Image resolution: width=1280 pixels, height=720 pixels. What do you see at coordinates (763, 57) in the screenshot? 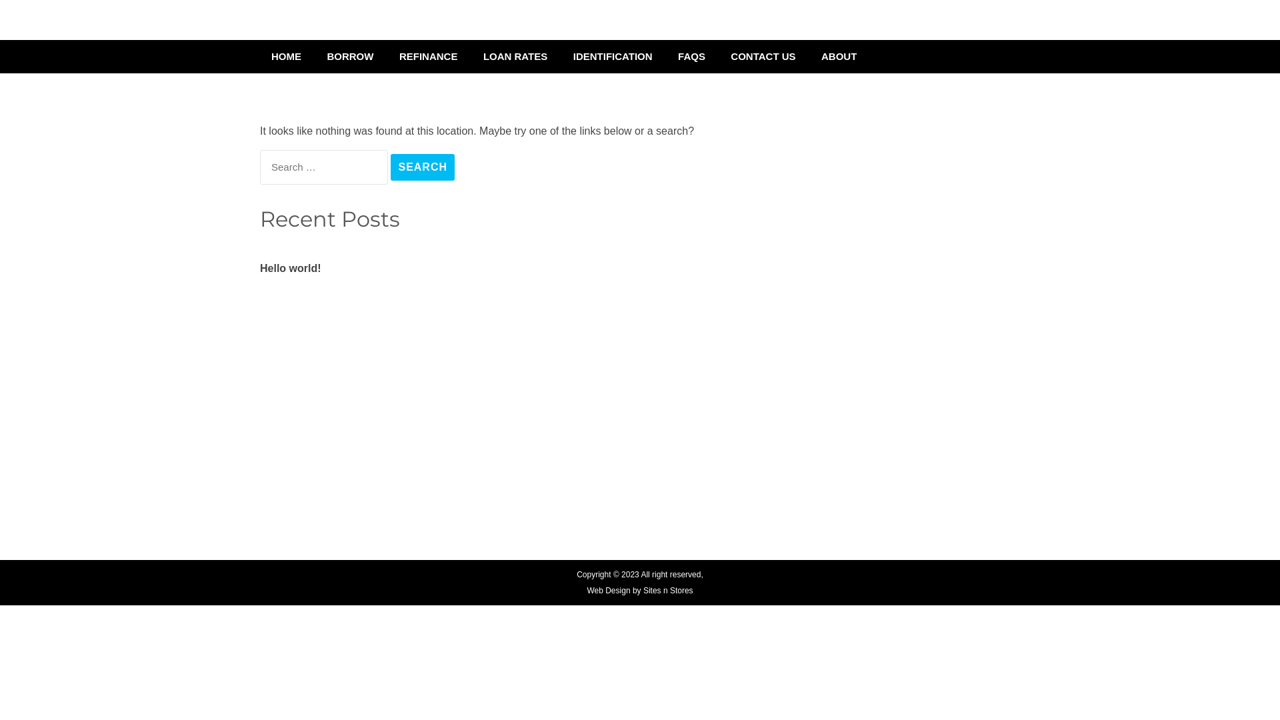
I see `CONTACT US` at bounding box center [763, 57].